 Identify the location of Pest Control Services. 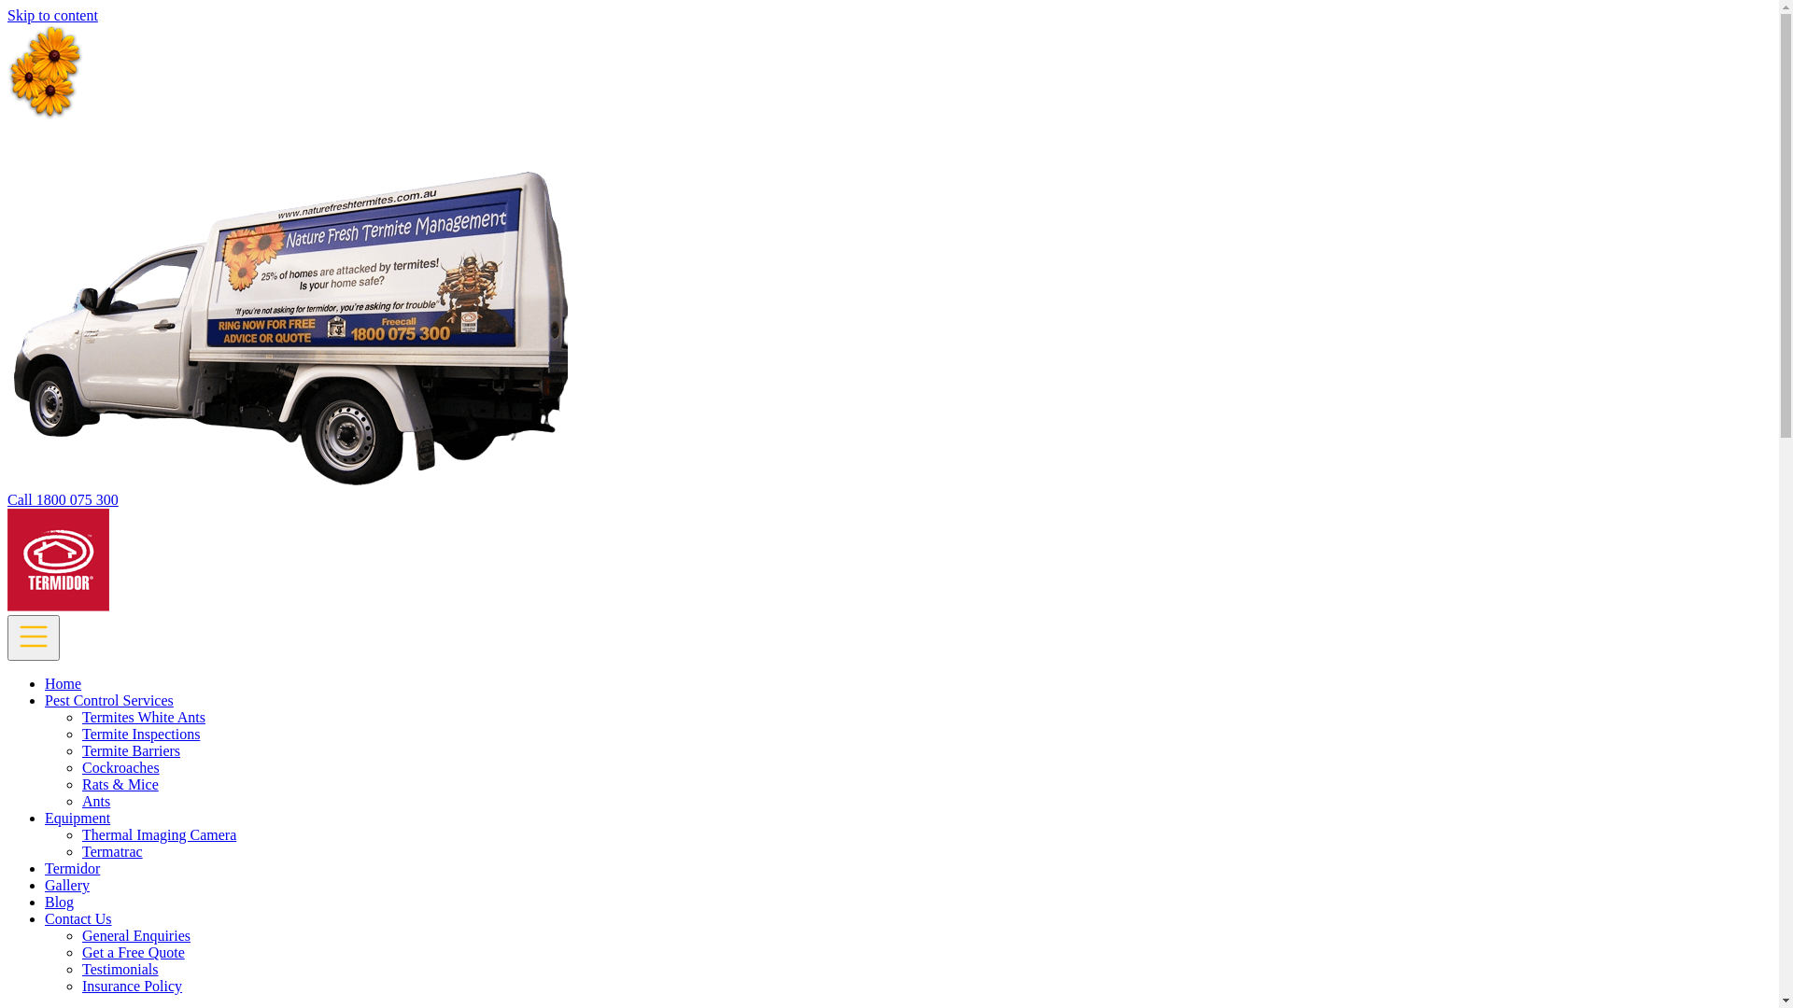
(109, 700).